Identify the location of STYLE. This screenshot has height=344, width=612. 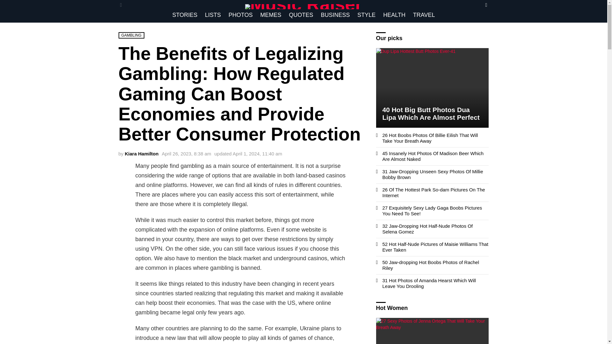
(367, 15).